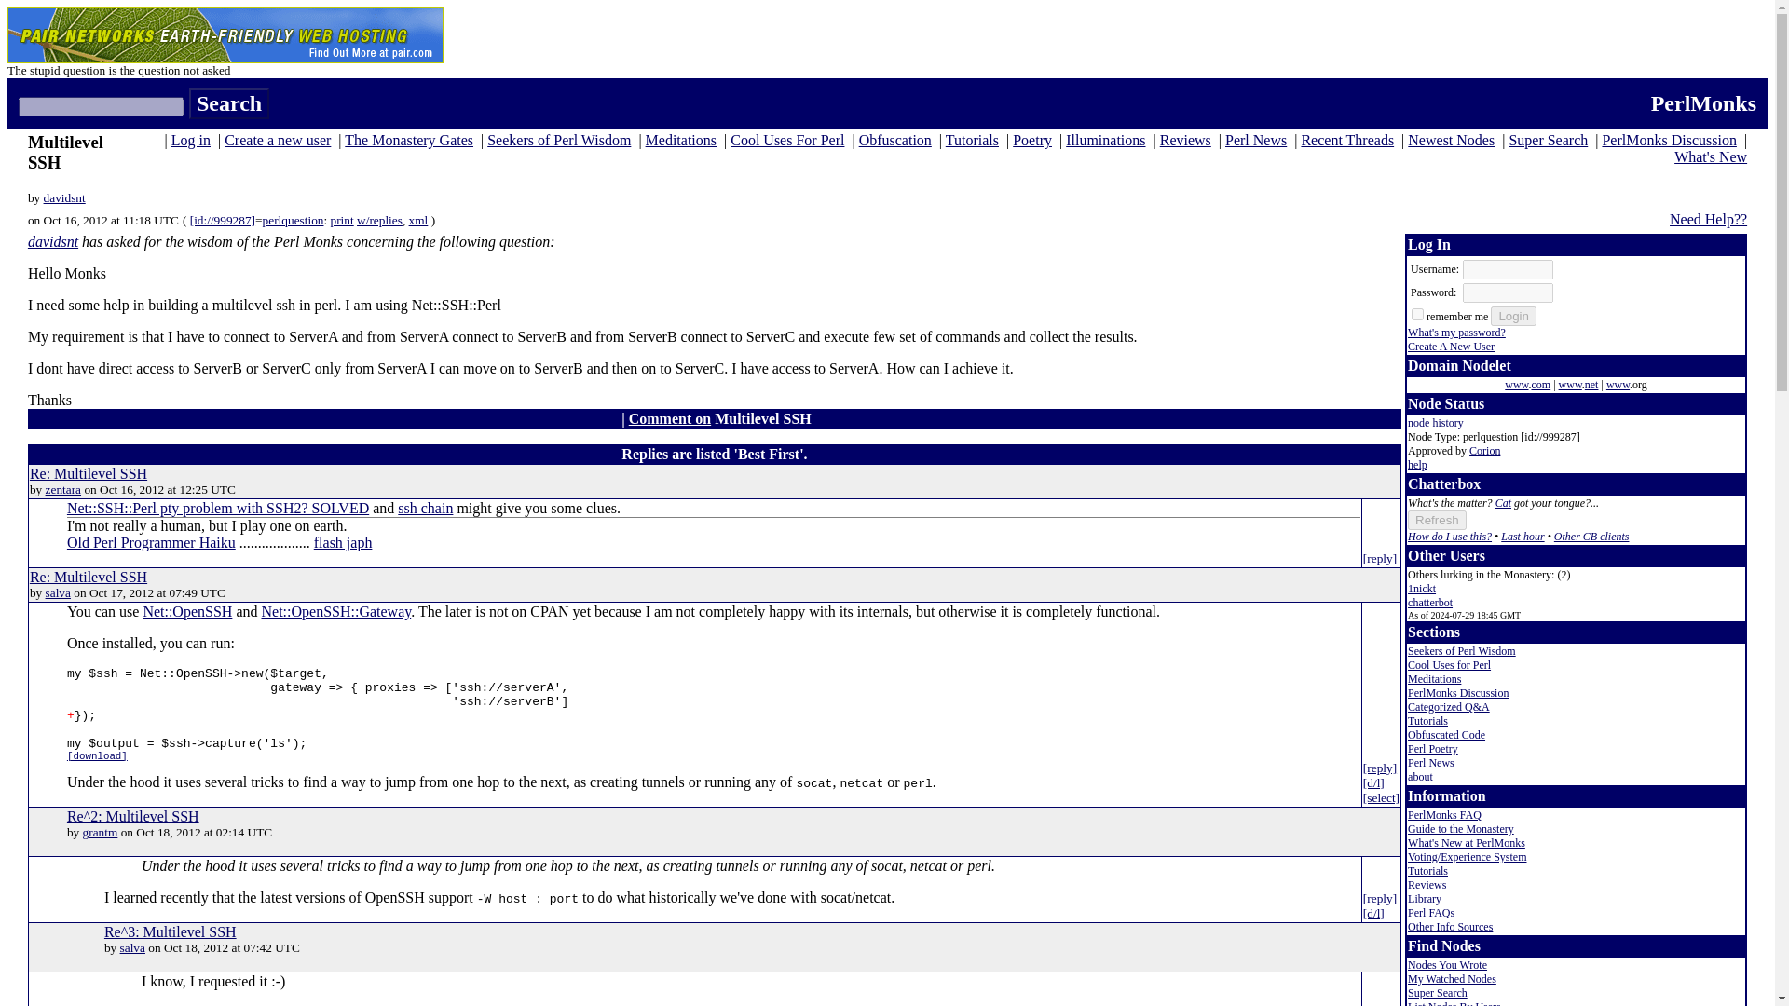 The width and height of the screenshot is (1789, 1006). I want to click on Comment on, so click(669, 417).